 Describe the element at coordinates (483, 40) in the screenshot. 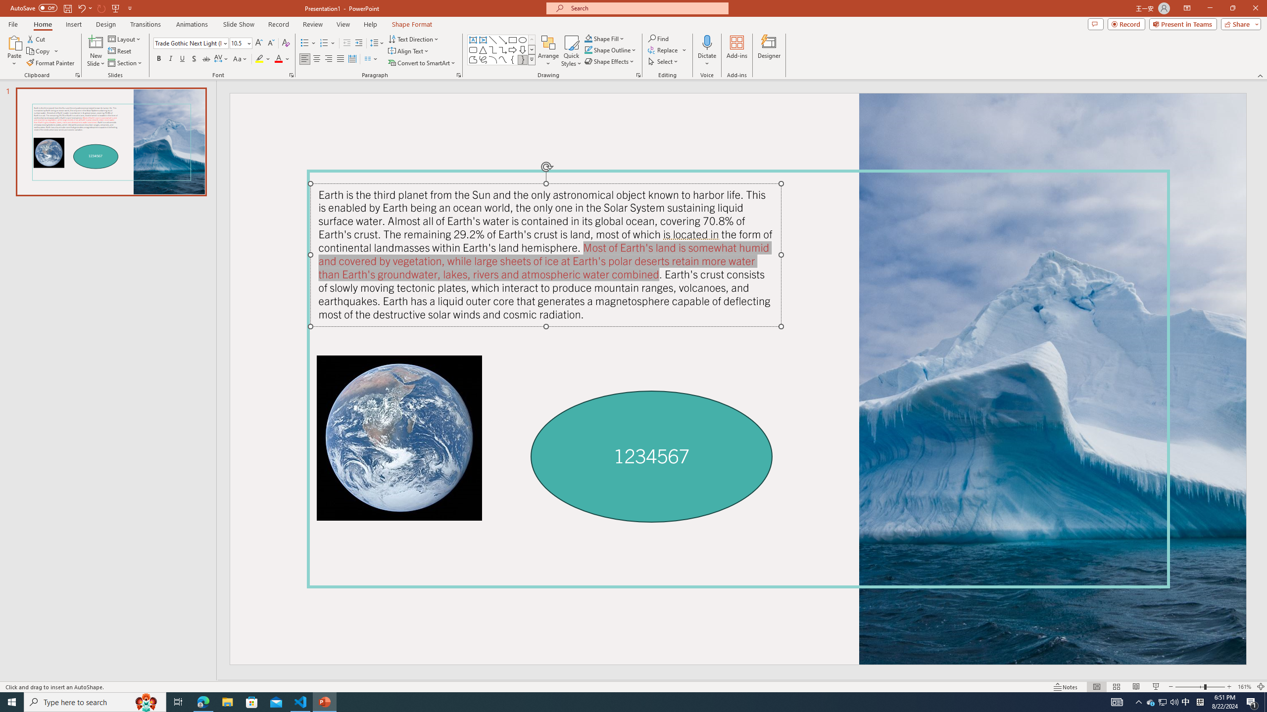

I see `Vertical Text Box` at that location.